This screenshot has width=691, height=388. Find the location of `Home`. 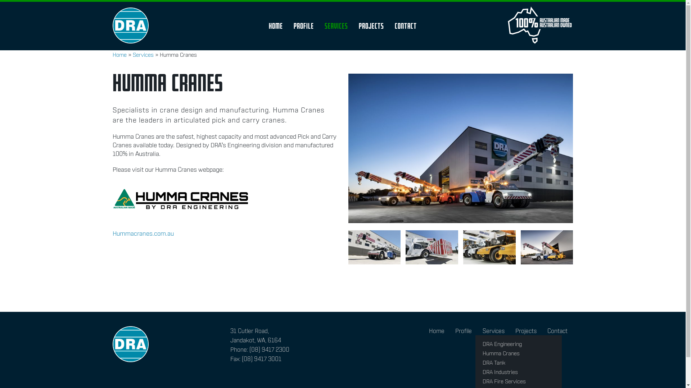

Home is located at coordinates (437, 331).